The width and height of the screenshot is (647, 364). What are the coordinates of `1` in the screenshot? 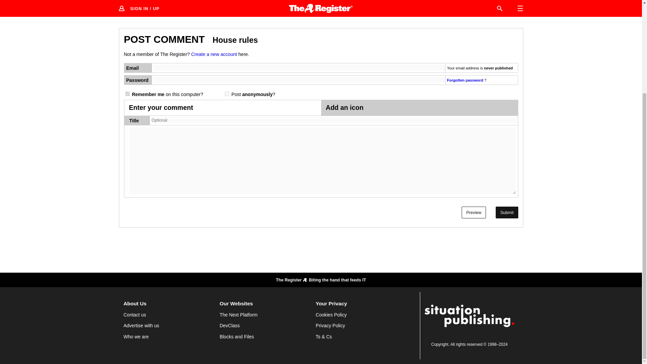 It's located at (127, 94).